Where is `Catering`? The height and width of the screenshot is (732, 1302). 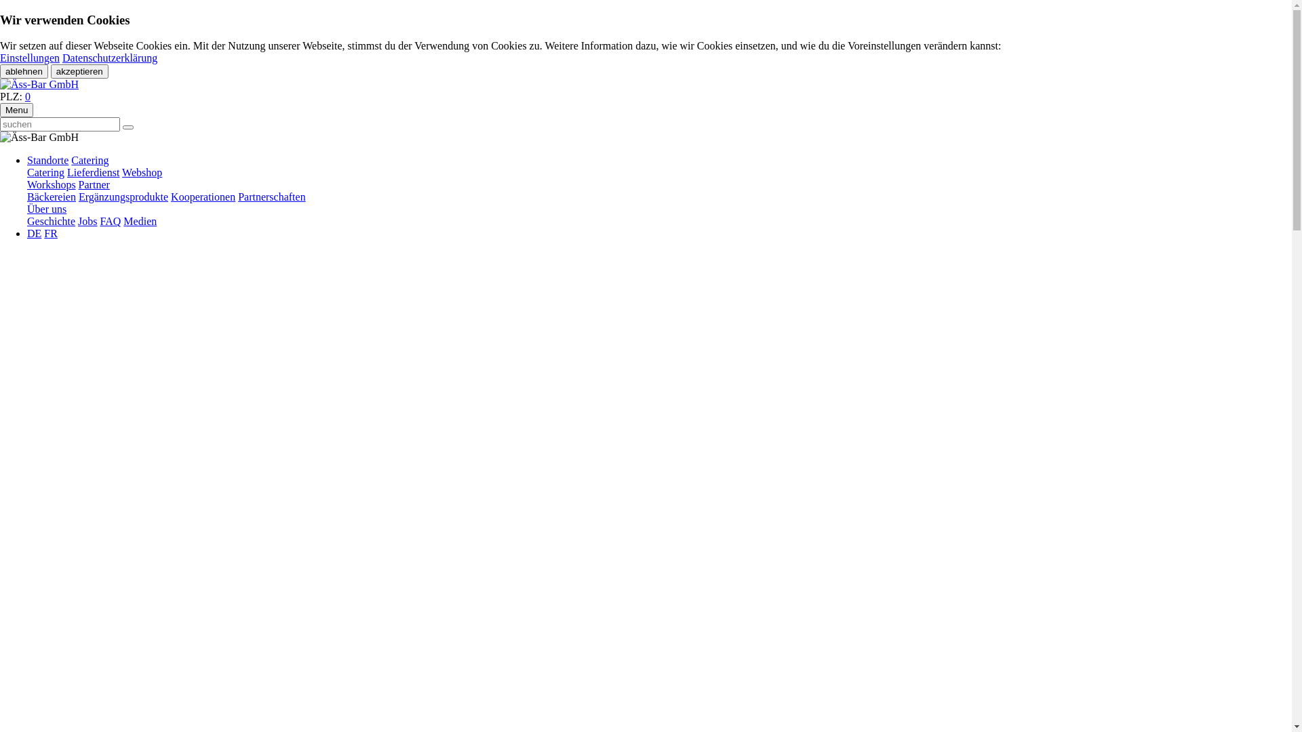 Catering is located at coordinates (90, 160).